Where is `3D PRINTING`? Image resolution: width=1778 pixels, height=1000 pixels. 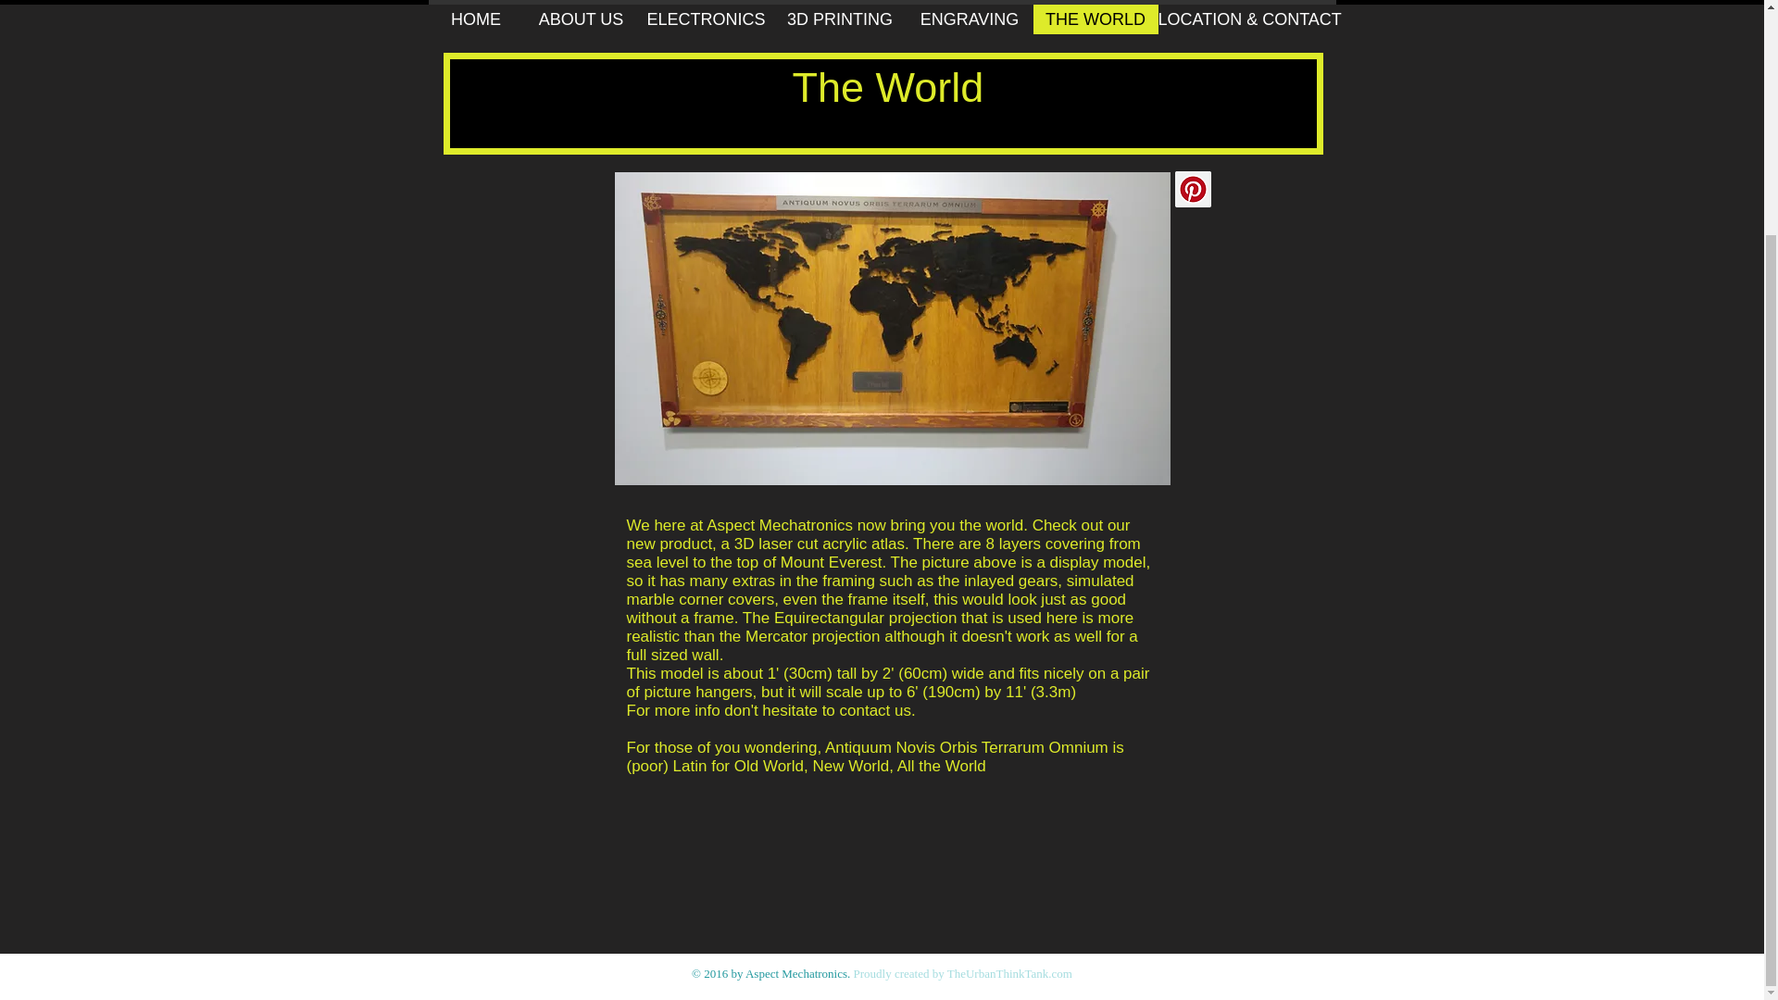 3D PRINTING is located at coordinates (840, 19).